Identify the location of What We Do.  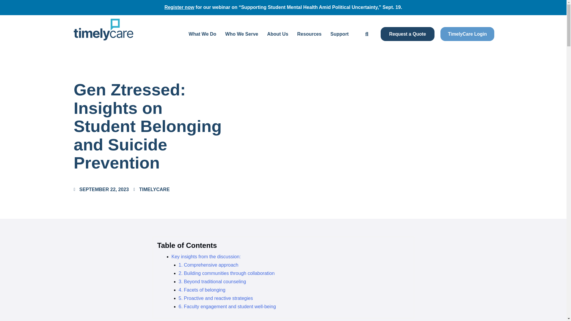
(202, 34).